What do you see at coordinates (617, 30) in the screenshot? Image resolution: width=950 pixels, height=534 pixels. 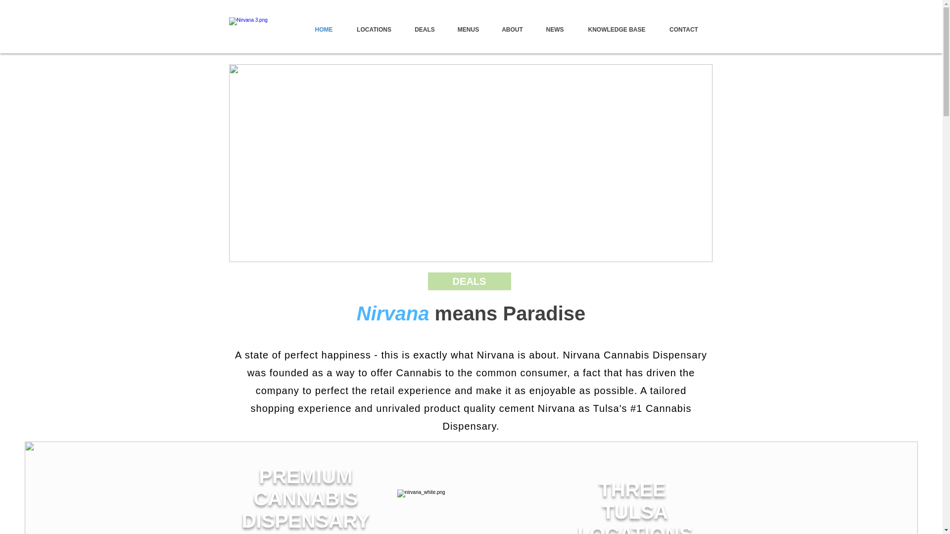 I see `KNOWLEDGE BASE` at bounding box center [617, 30].